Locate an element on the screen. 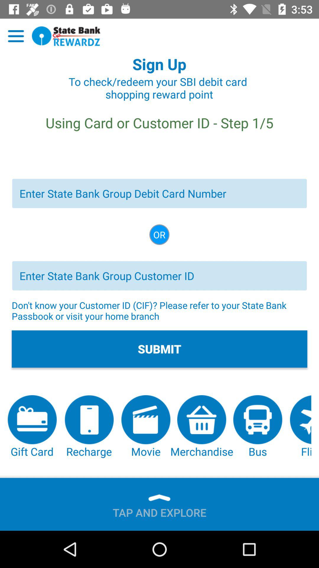  enter debit card number is located at coordinates (159, 193).